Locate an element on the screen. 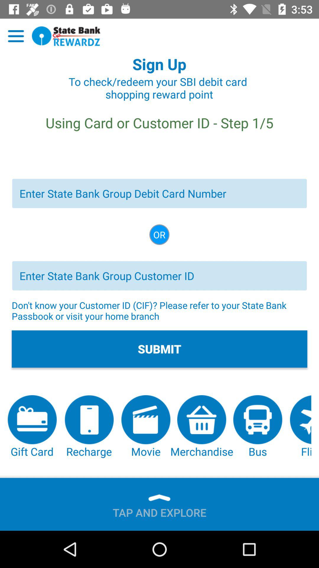  enter debit card number is located at coordinates (159, 193).